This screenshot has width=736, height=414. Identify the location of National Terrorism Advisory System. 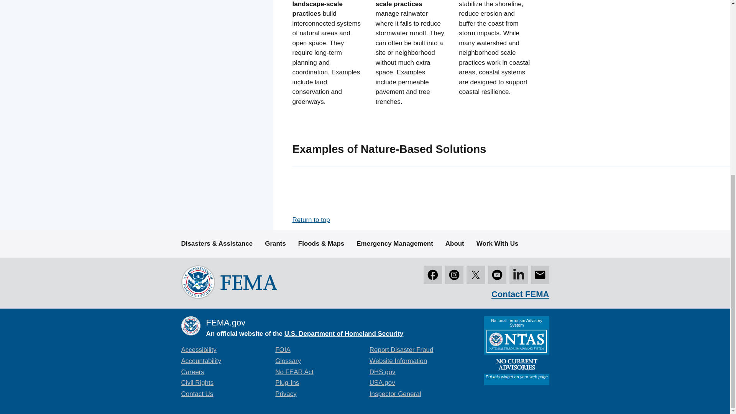
(516, 351).